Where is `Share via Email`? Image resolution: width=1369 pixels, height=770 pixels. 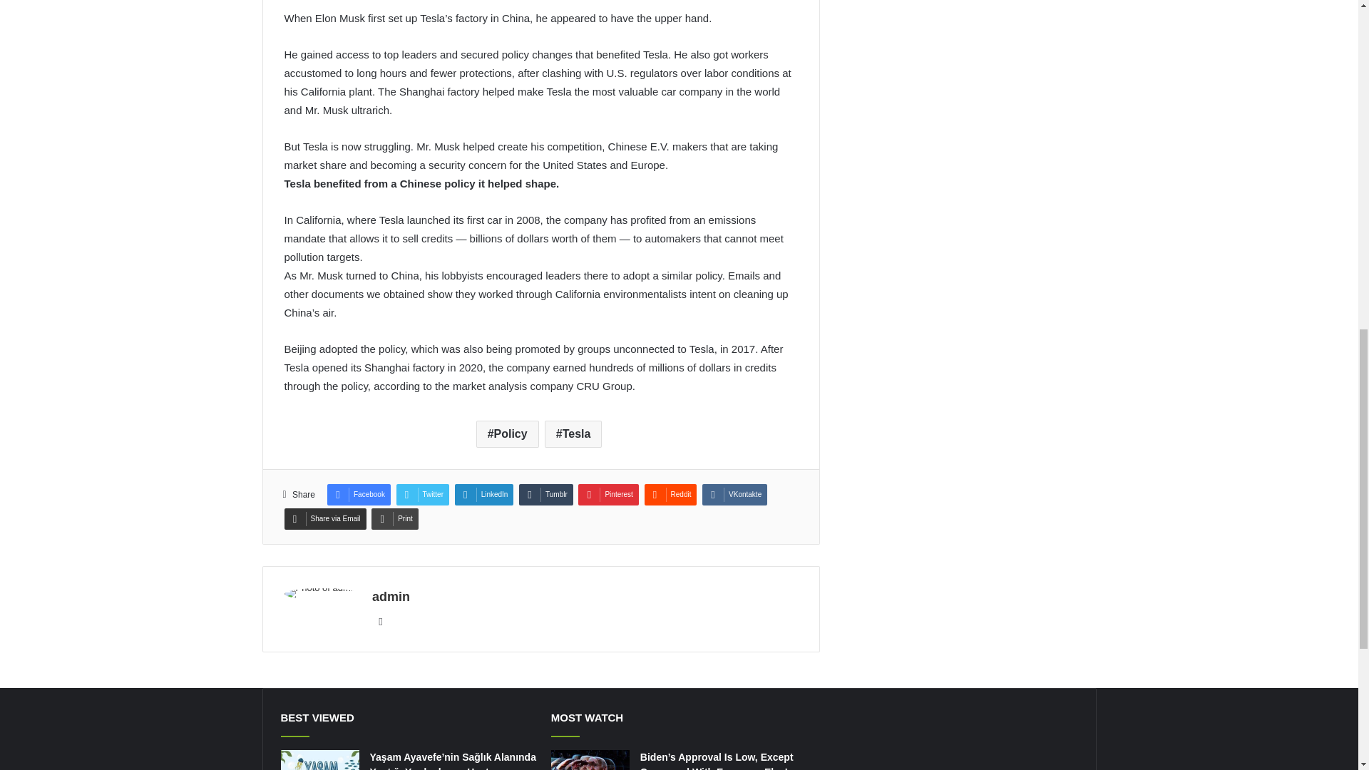
Share via Email is located at coordinates (324, 519).